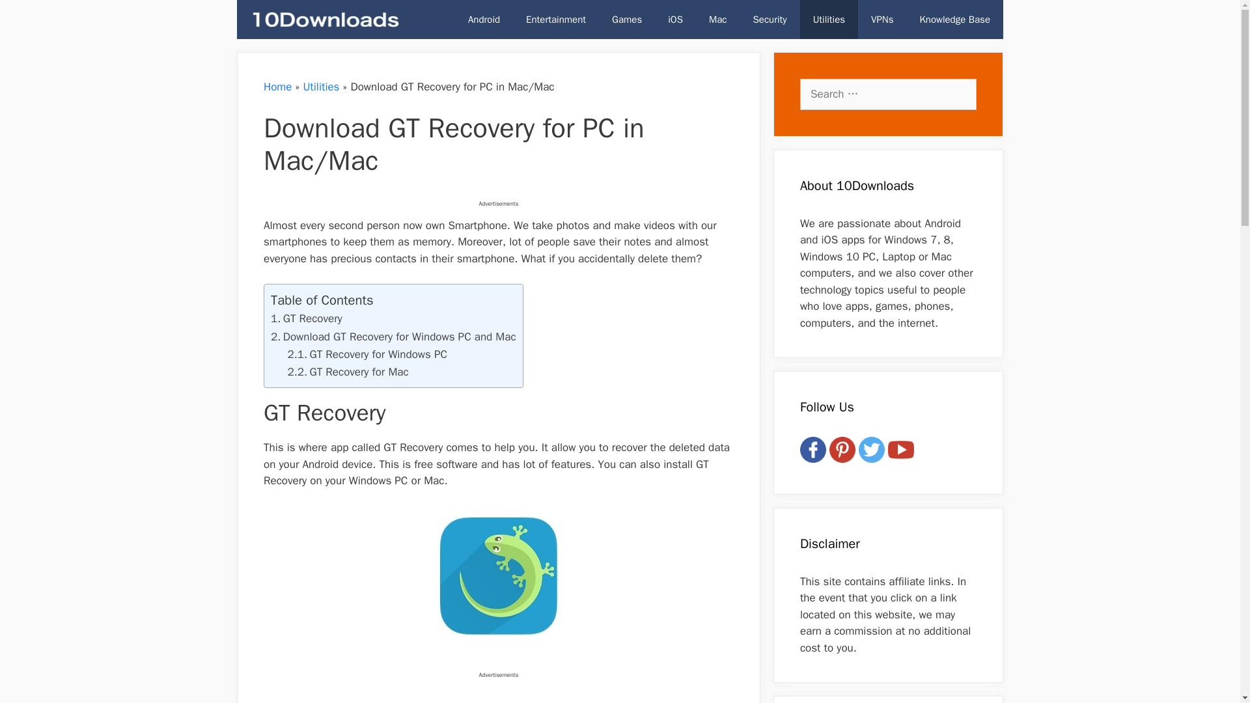  What do you see at coordinates (277, 87) in the screenshot?
I see `Home` at bounding box center [277, 87].